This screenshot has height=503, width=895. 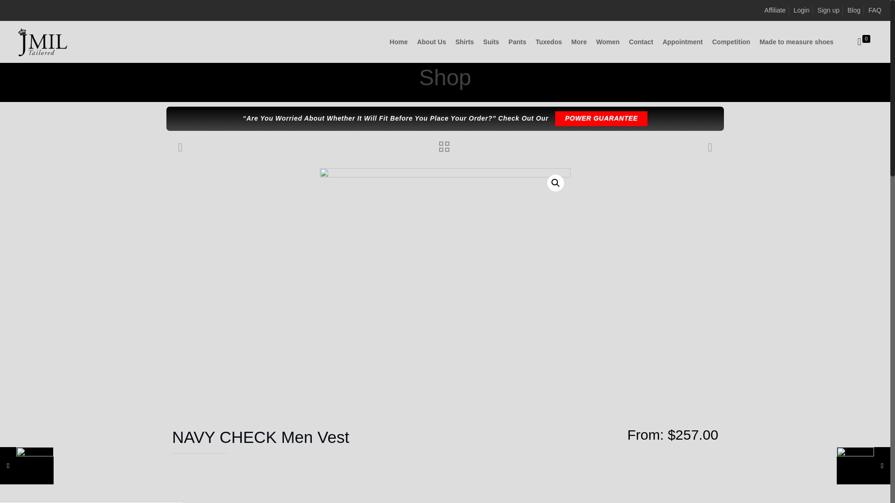 I want to click on Affiliate, so click(x=775, y=10).